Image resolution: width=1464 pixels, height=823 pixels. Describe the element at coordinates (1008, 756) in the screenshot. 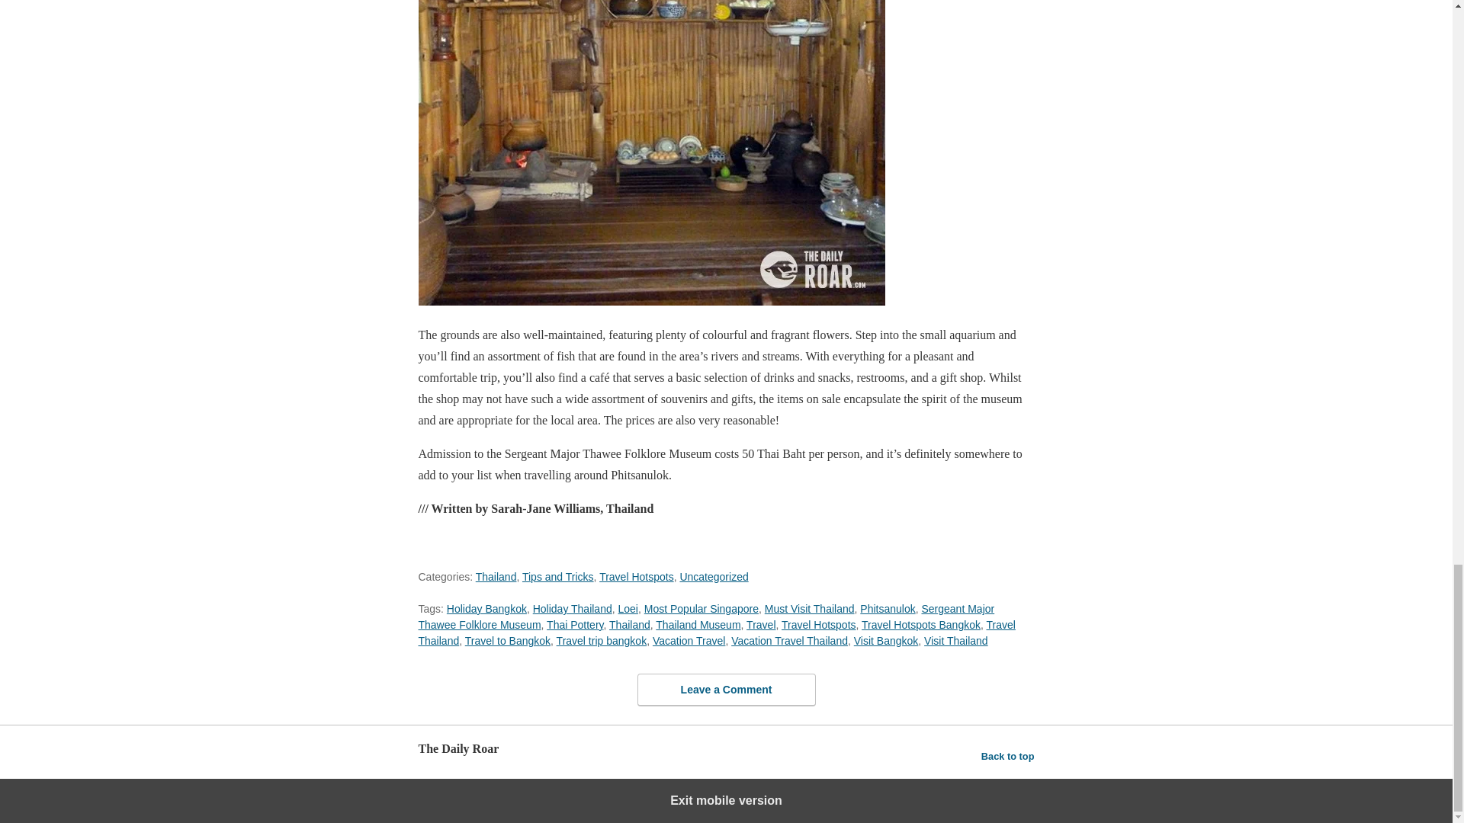

I see `Back to top` at that location.